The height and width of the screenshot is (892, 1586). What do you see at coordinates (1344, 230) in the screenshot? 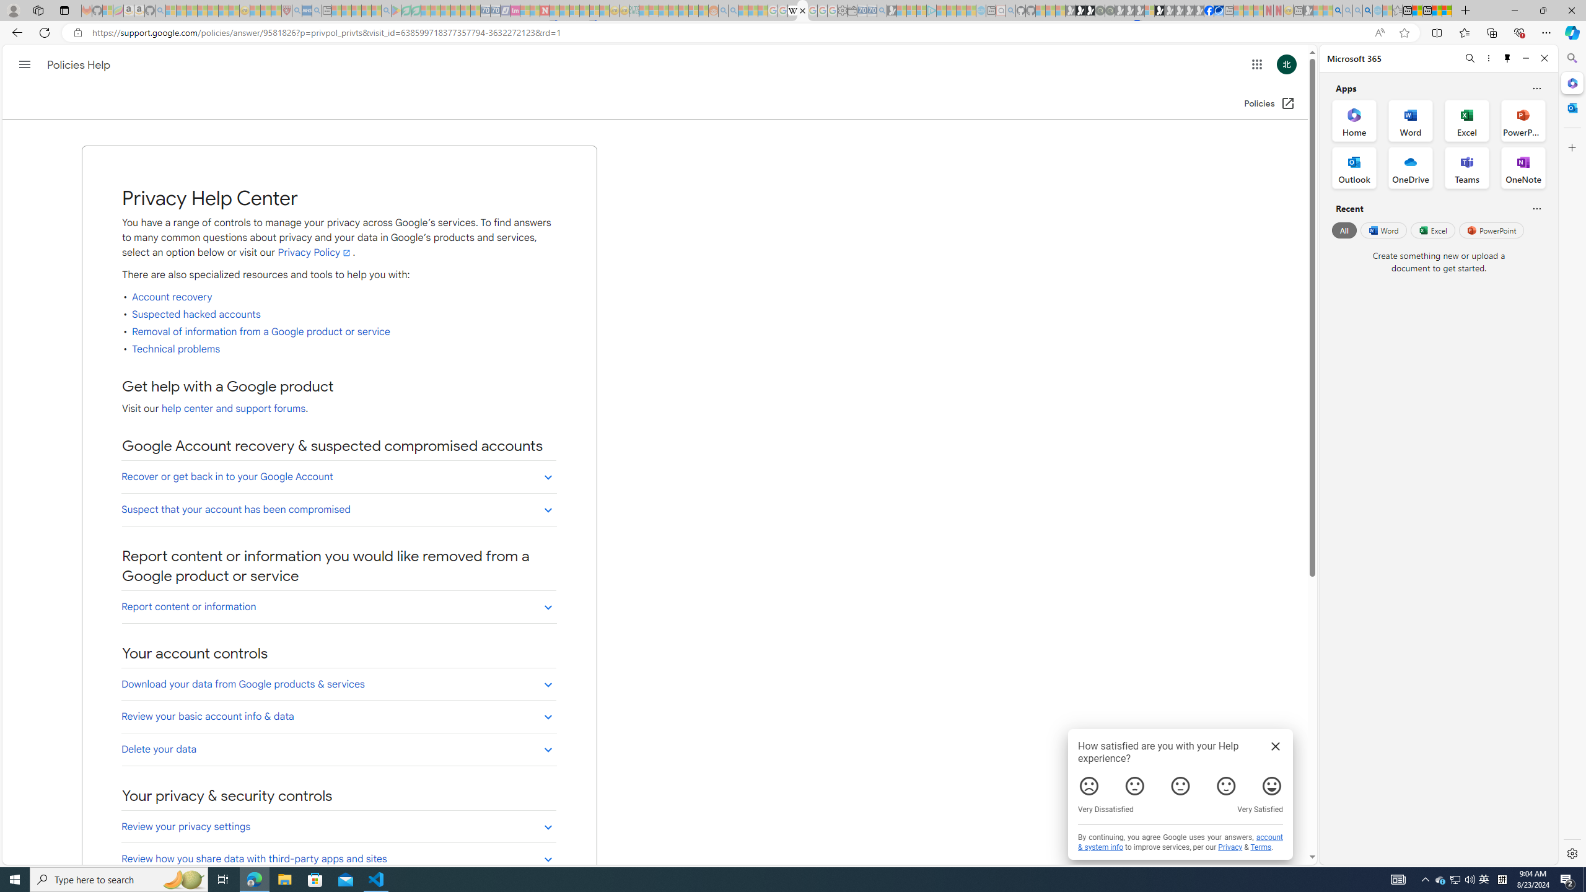
I see `All` at bounding box center [1344, 230].